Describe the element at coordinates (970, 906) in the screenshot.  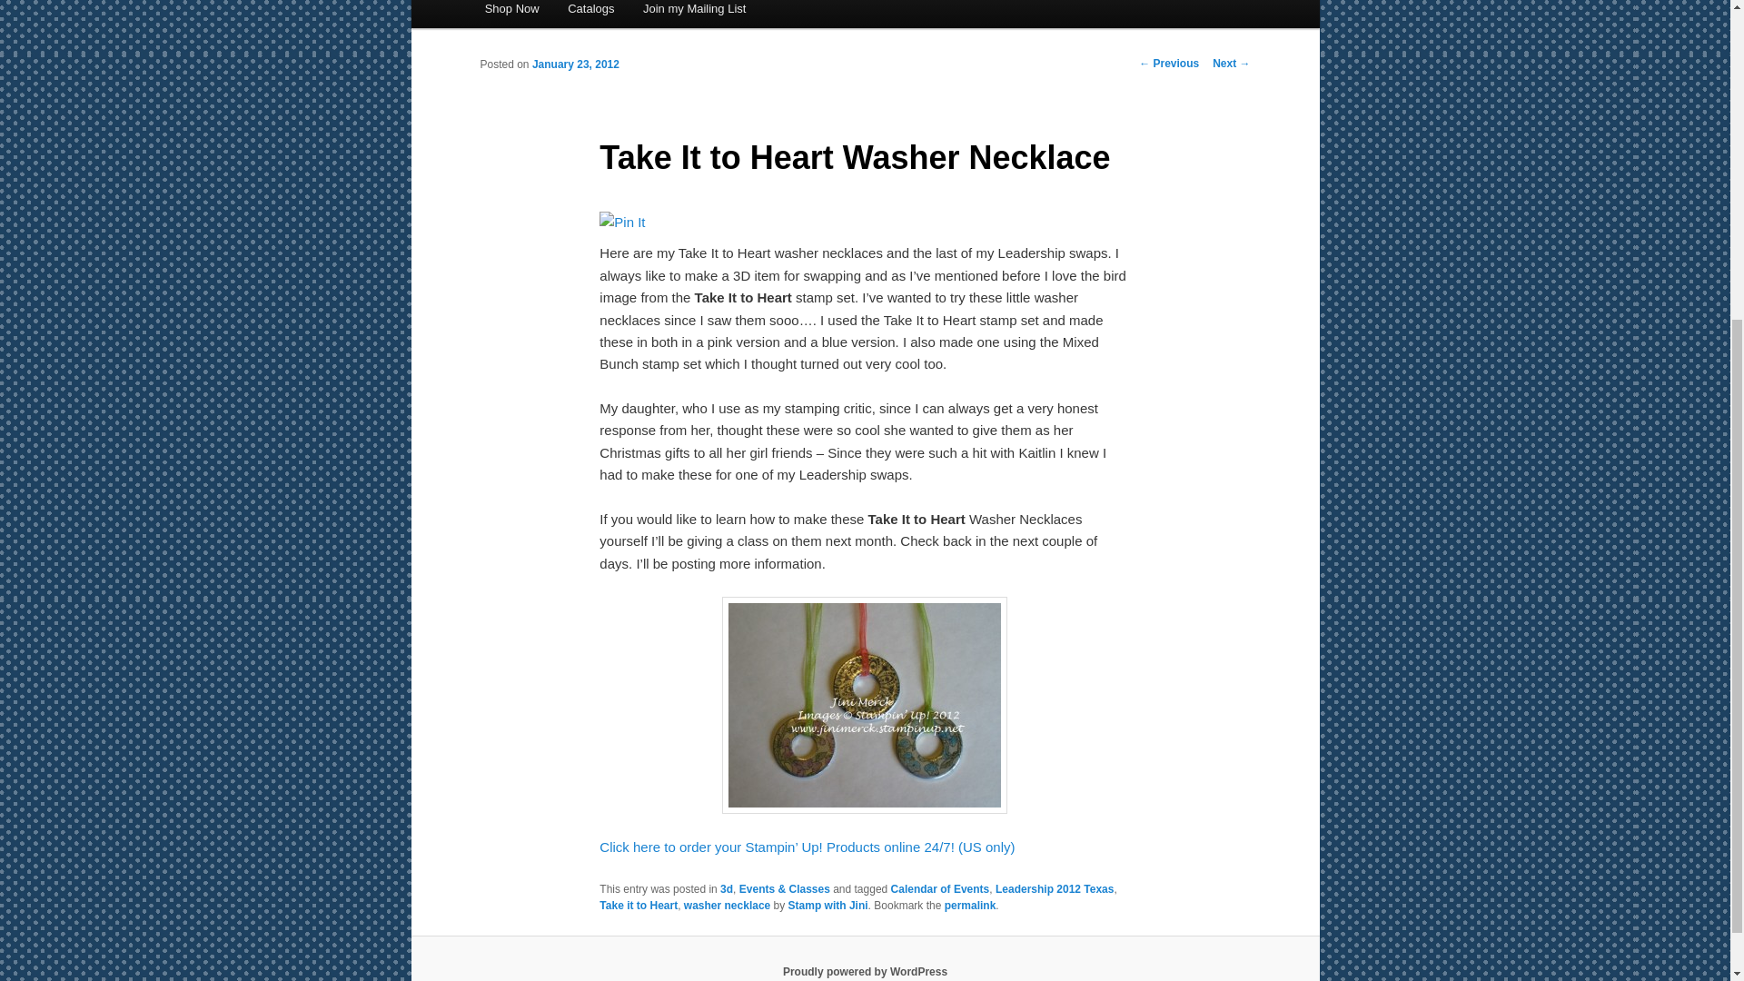
I see `permalink` at that location.